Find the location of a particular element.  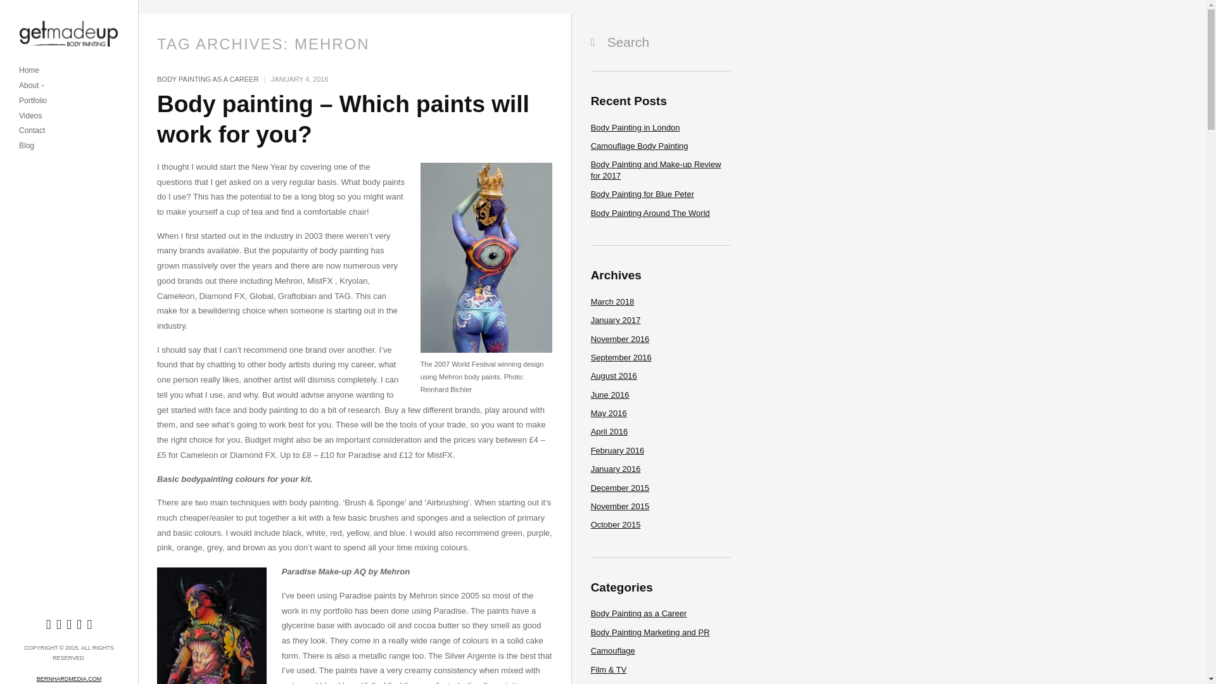

About is located at coordinates (32, 86).